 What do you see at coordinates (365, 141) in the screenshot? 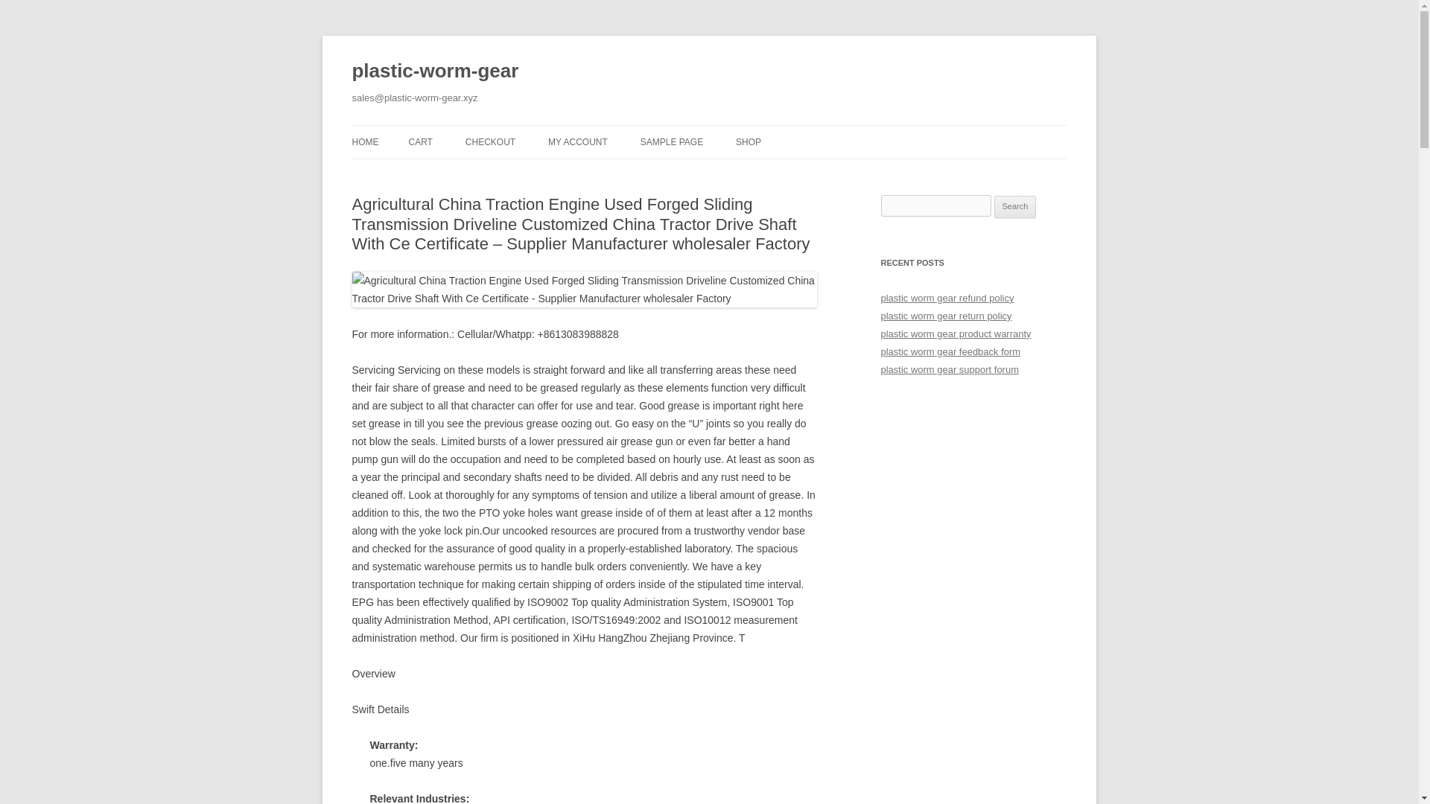
I see `HOME` at bounding box center [365, 141].